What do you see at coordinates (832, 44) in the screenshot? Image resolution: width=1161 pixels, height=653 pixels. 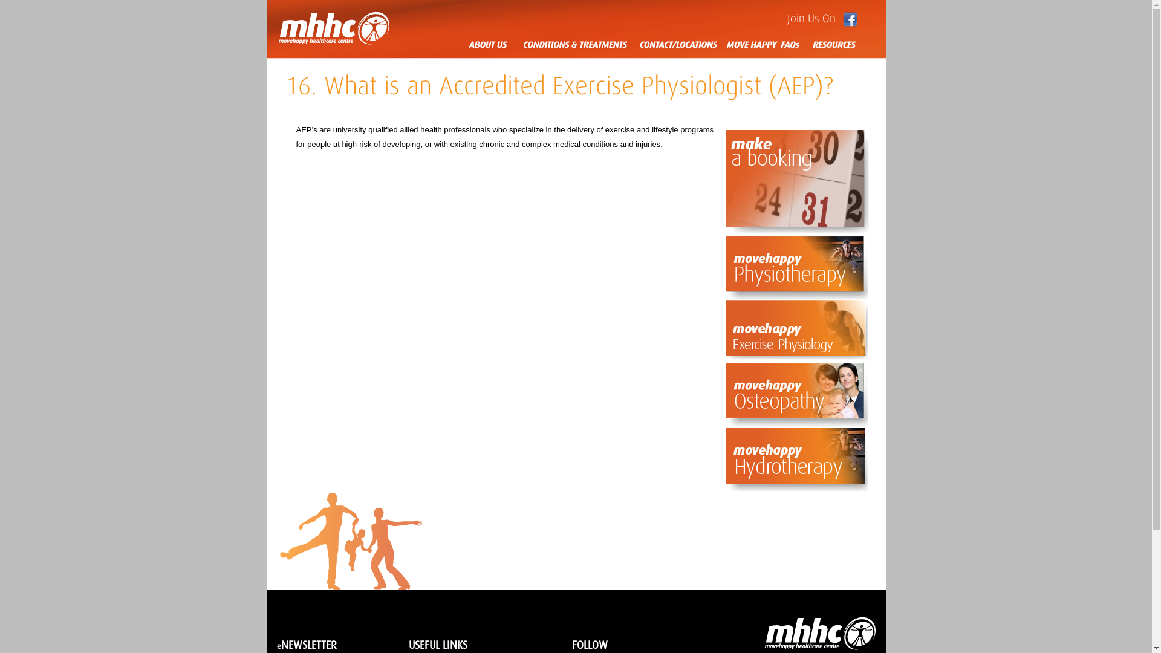 I see `RESOURCES` at bounding box center [832, 44].